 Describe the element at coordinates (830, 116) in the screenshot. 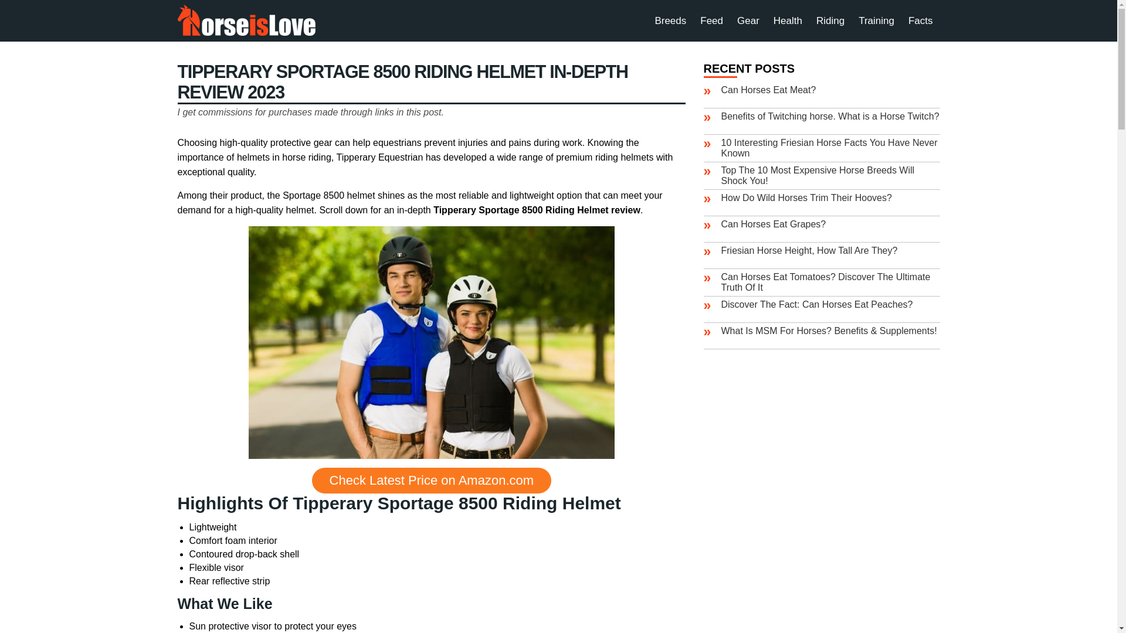

I see `Benefits of Twitching horse. What is a Horse Twitch?` at that location.